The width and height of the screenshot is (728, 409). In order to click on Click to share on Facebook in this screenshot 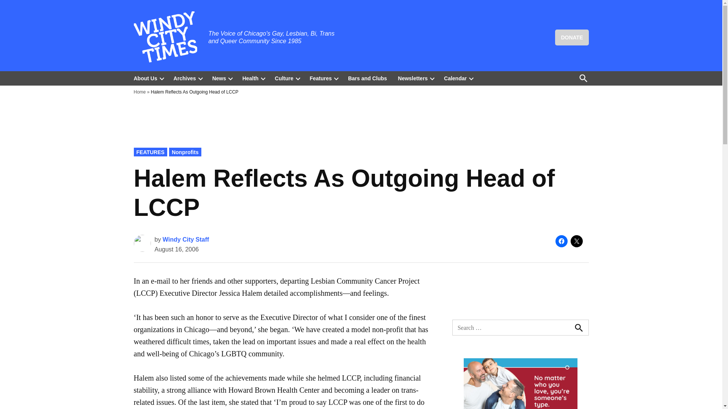, I will do `click(561, 241)`.